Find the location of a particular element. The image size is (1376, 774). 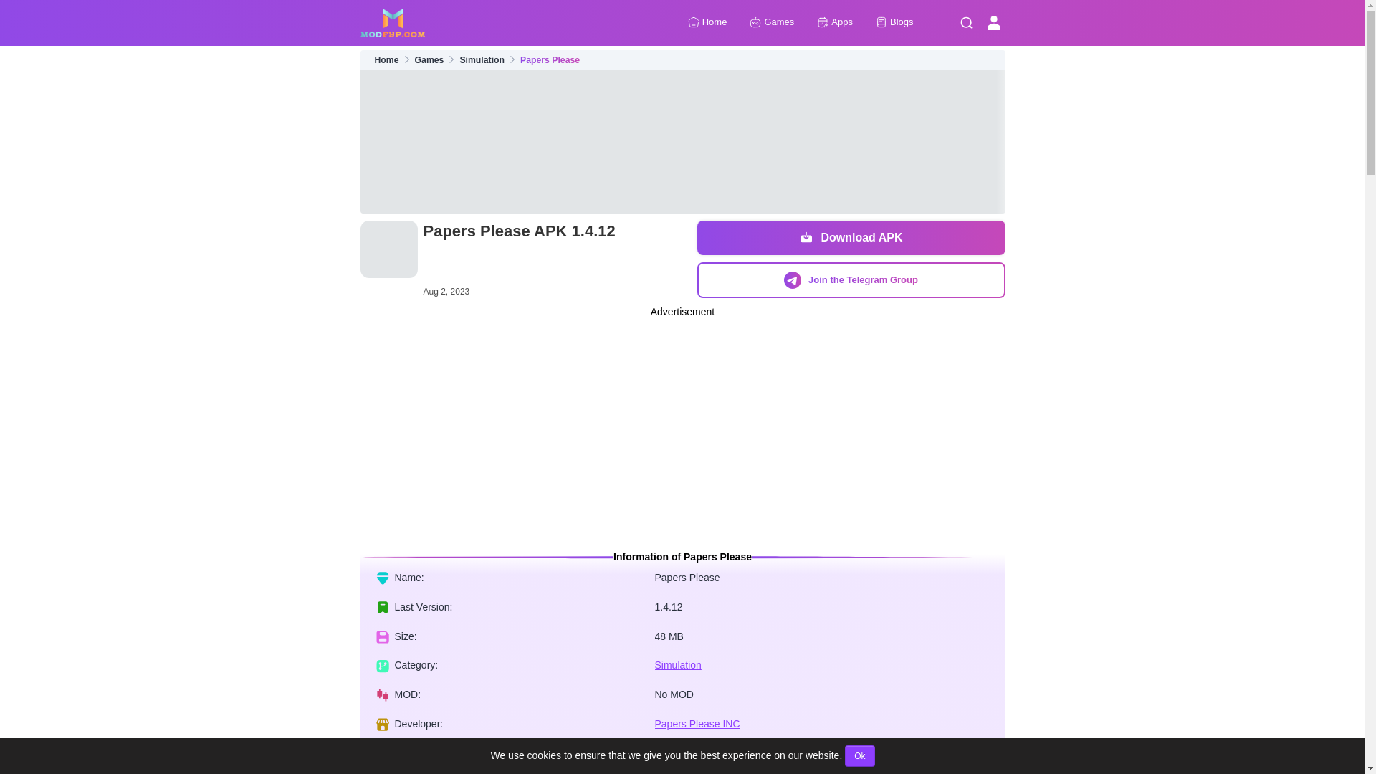

Games is located at coordinates (771, 22).